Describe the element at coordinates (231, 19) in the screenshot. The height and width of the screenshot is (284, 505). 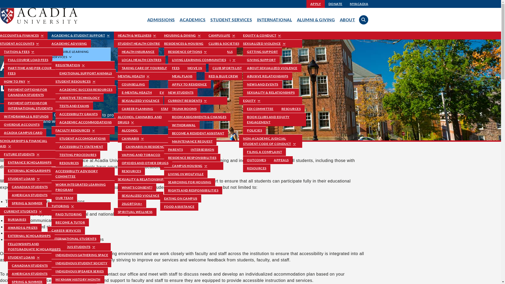
I see `STUDENT SERVICES` at that location.